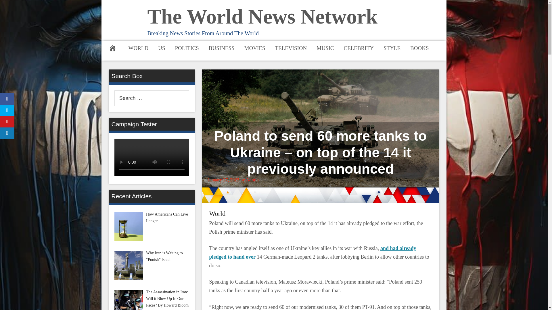 The image size is (552, 310). I want to click on WORLD, so click(139, 48).